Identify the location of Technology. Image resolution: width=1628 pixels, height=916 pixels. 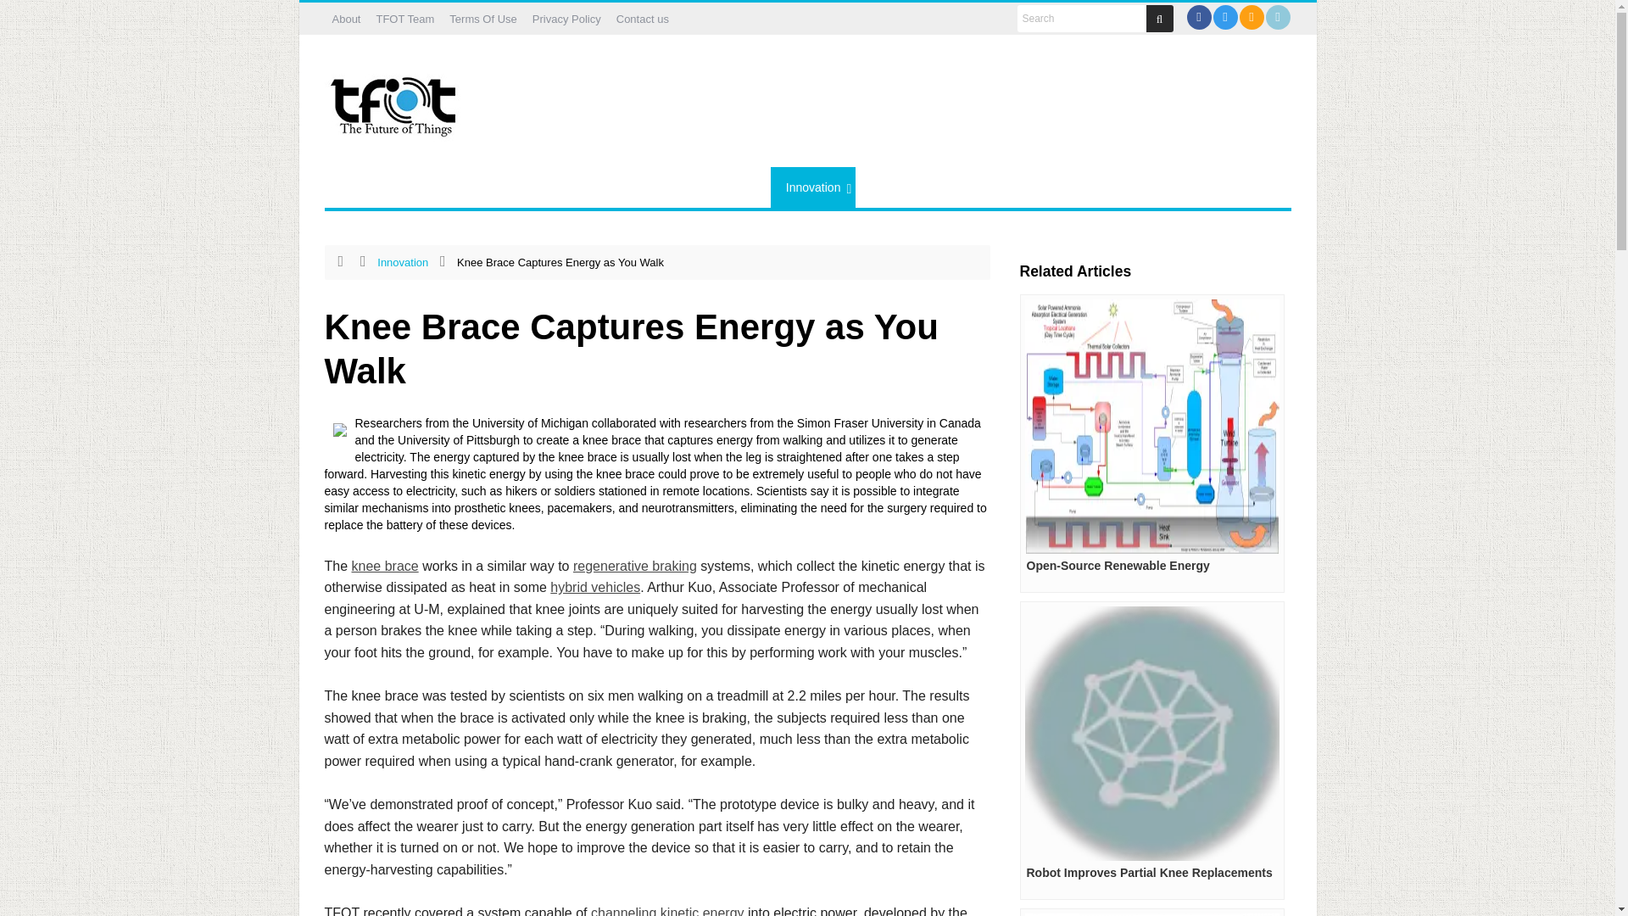
(650, 187).